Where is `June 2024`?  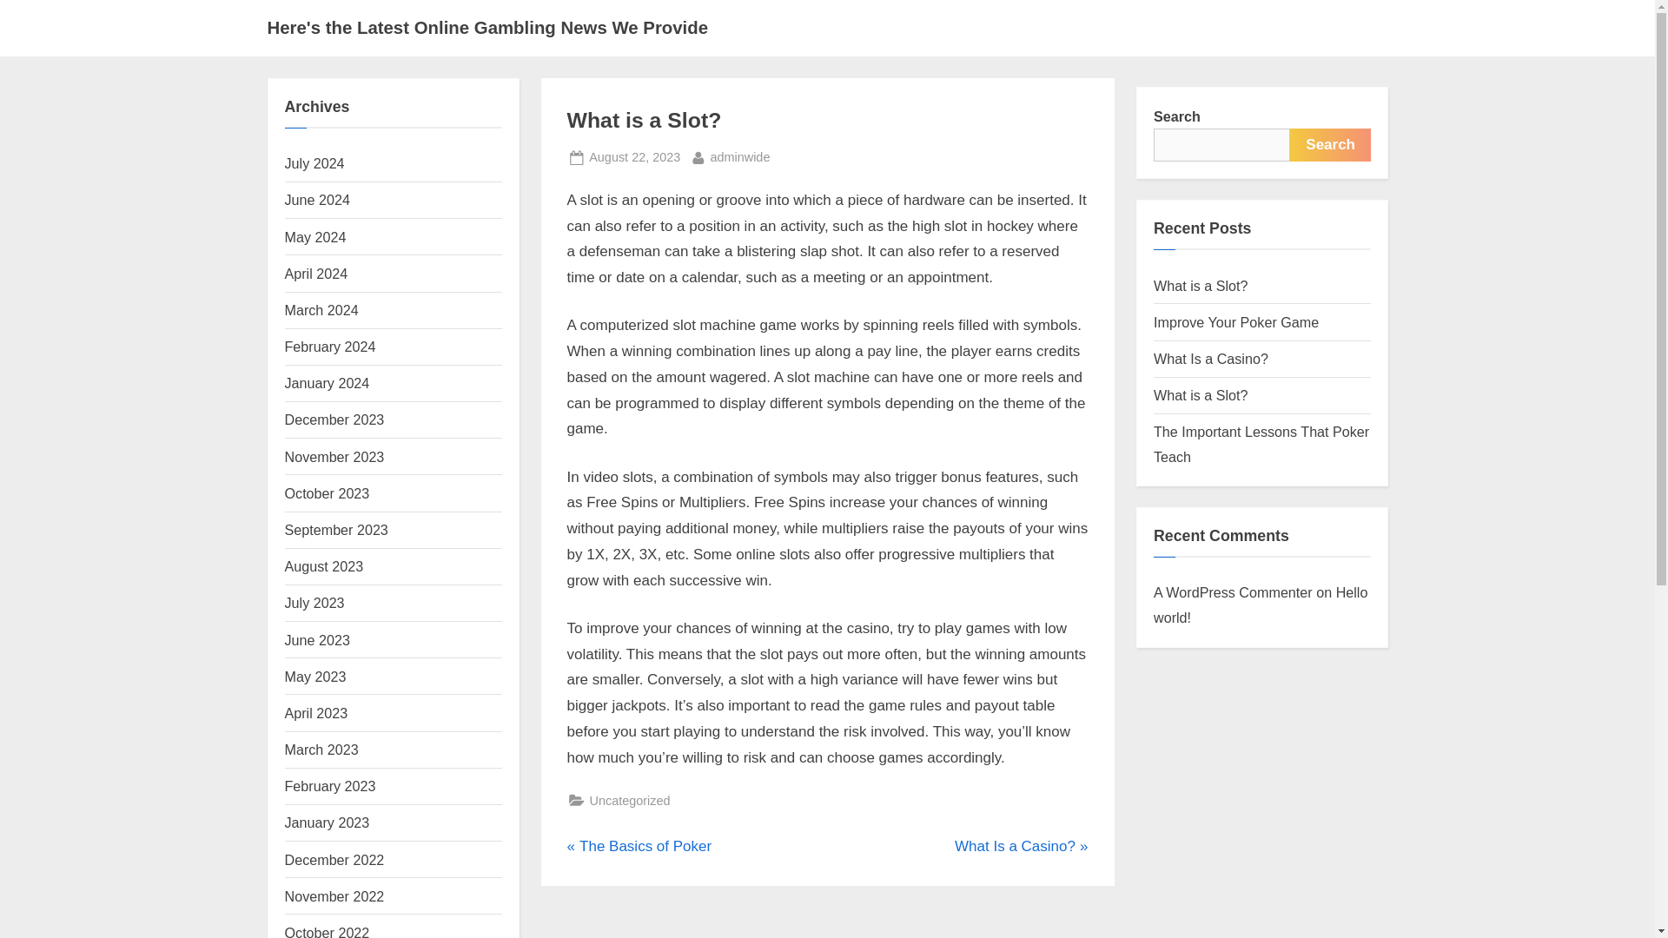
June 2024 is located at coordinates (324, 565).